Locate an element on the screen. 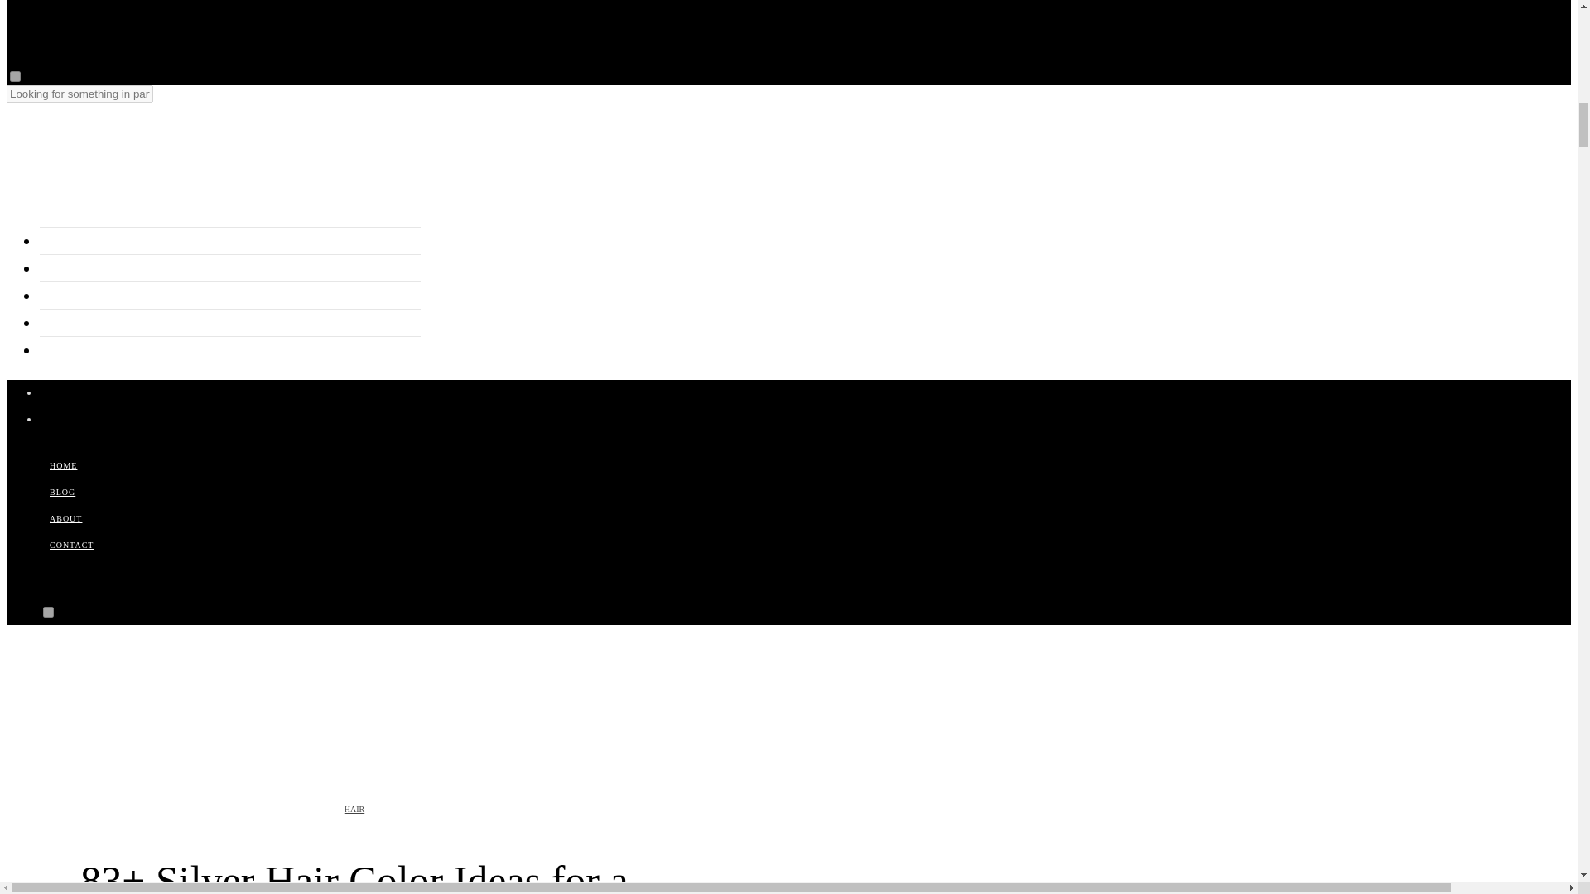 Image resolution: width=1590 pixels, height=894 pixels. on is located at coordinates (15, 76).